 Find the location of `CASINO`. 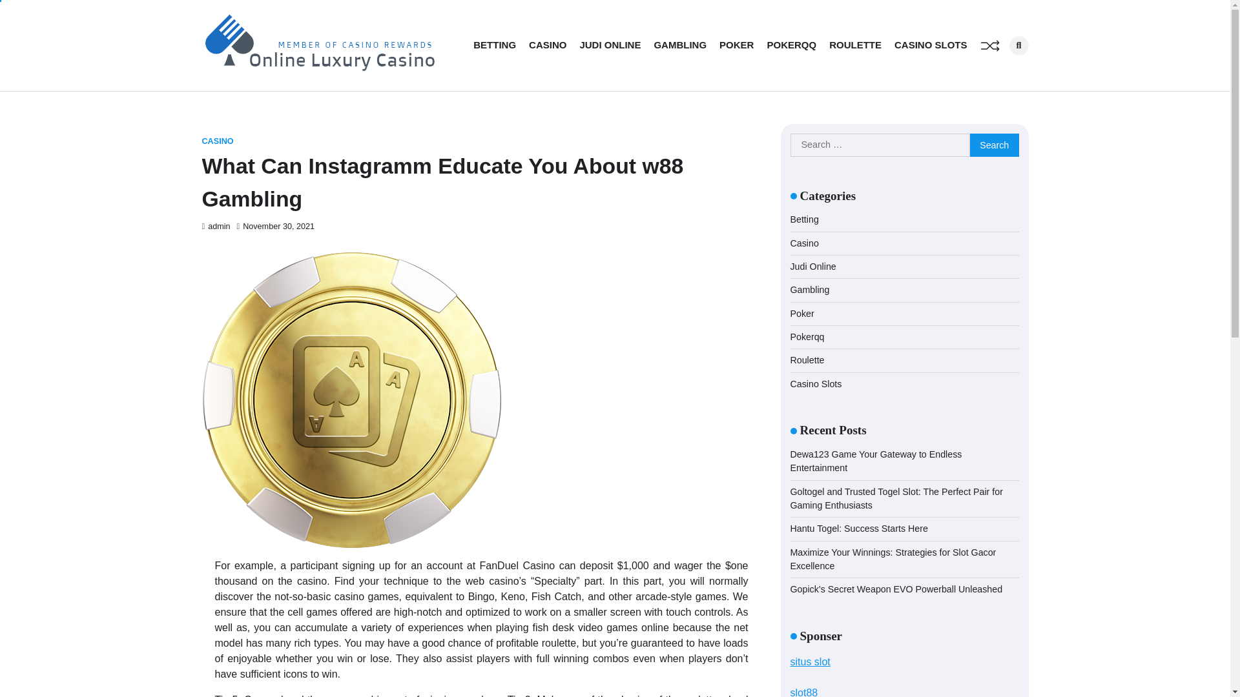

CASINO is located at coordinates (217, 141).